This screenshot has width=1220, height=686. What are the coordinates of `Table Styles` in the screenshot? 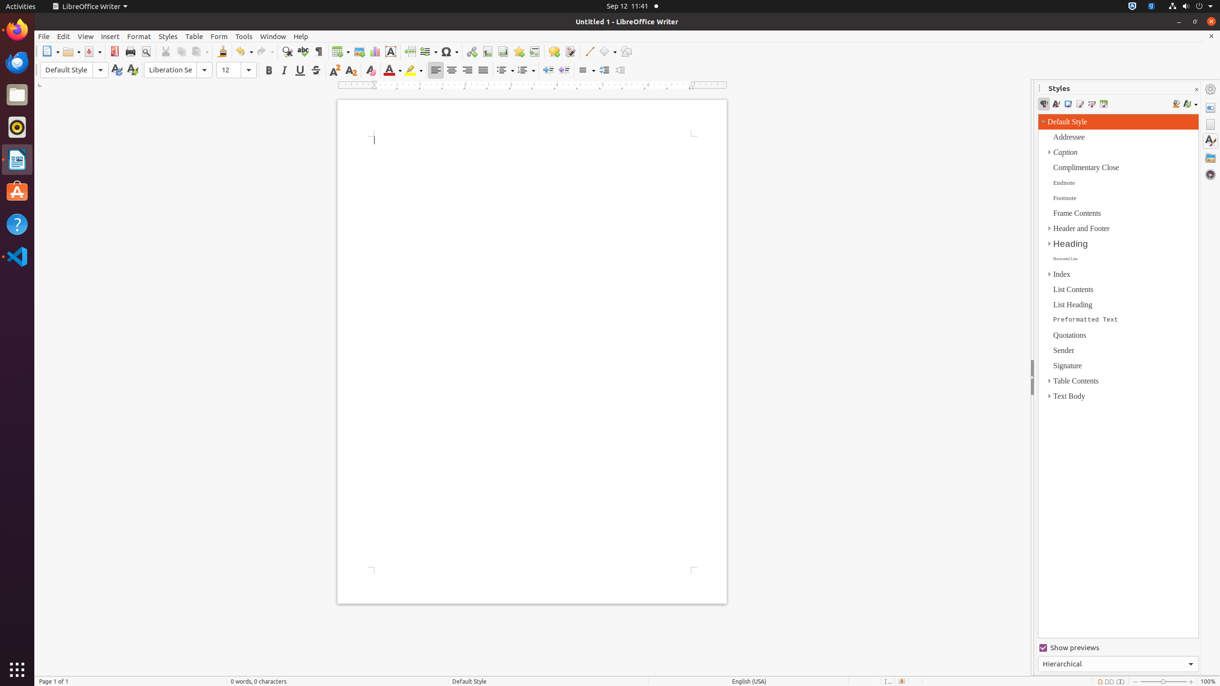 It's located at (1104, 104).